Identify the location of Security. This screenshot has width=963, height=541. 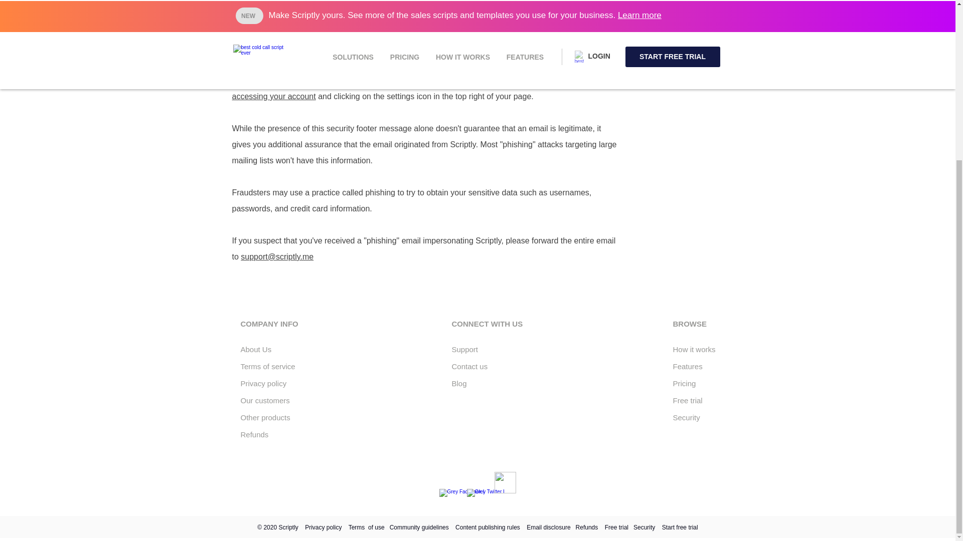
(644, 527).